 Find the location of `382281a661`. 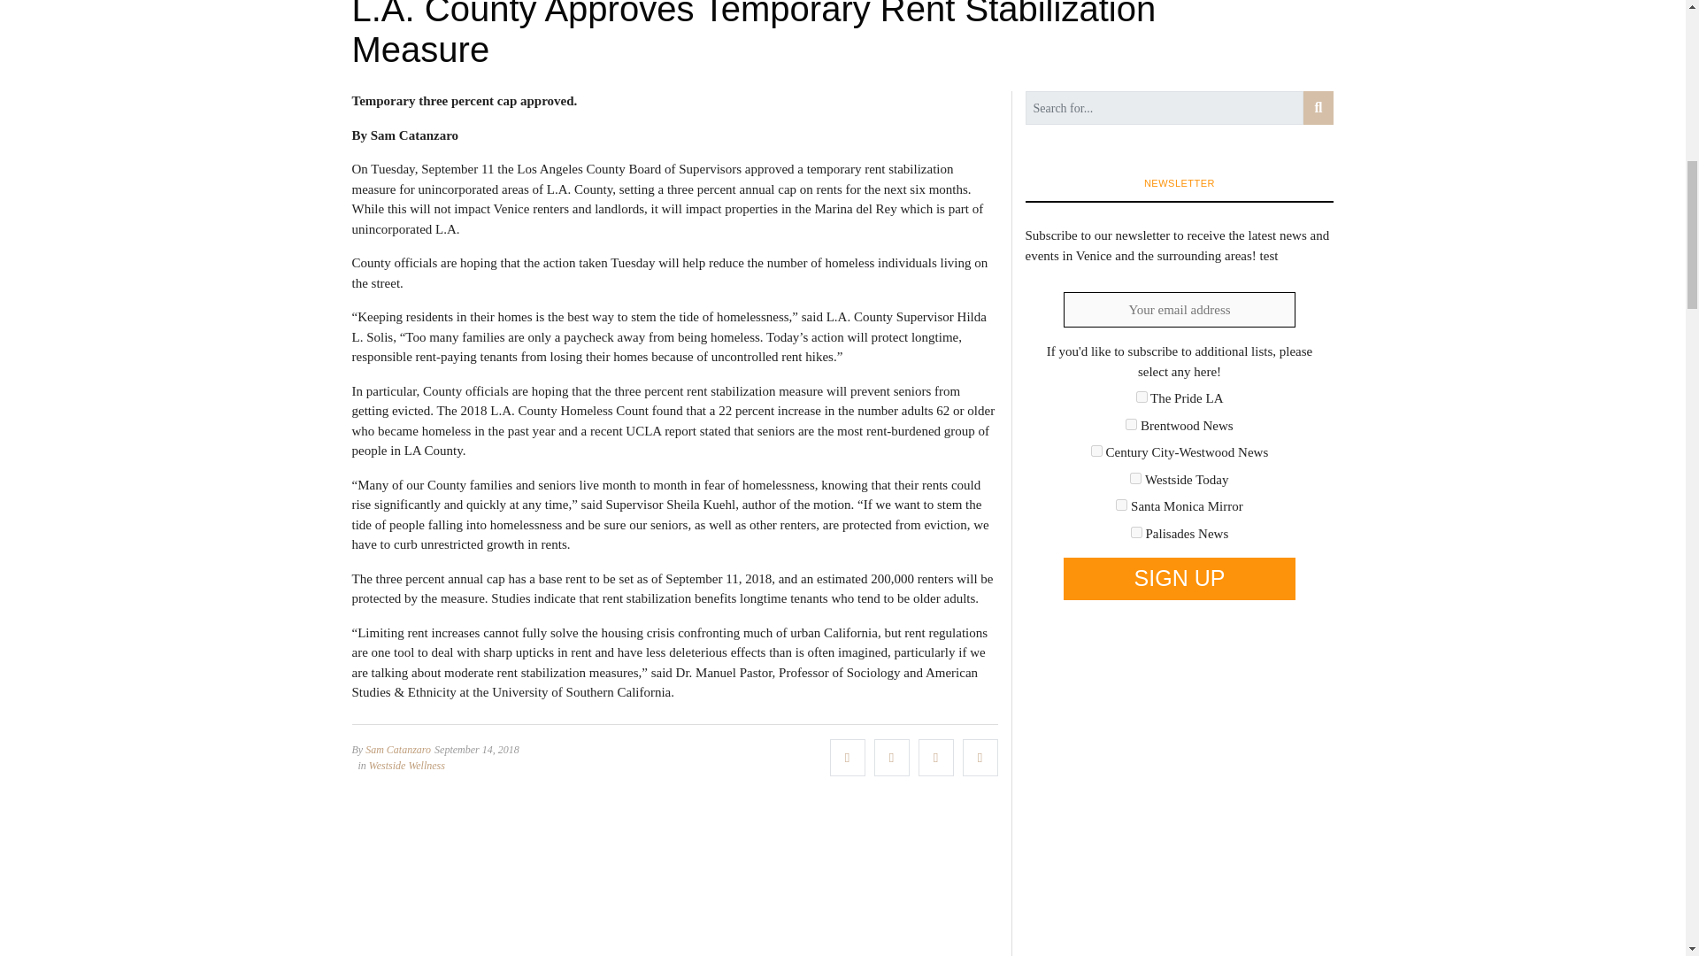

382281a661 is located at coordinates (1131, 425).